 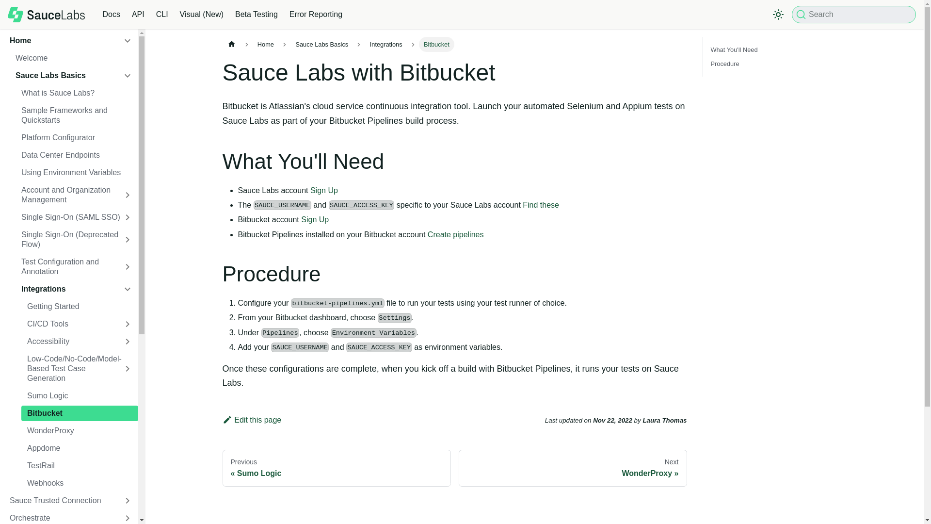 I want to click on Integrations, so click(x=77, y=289).